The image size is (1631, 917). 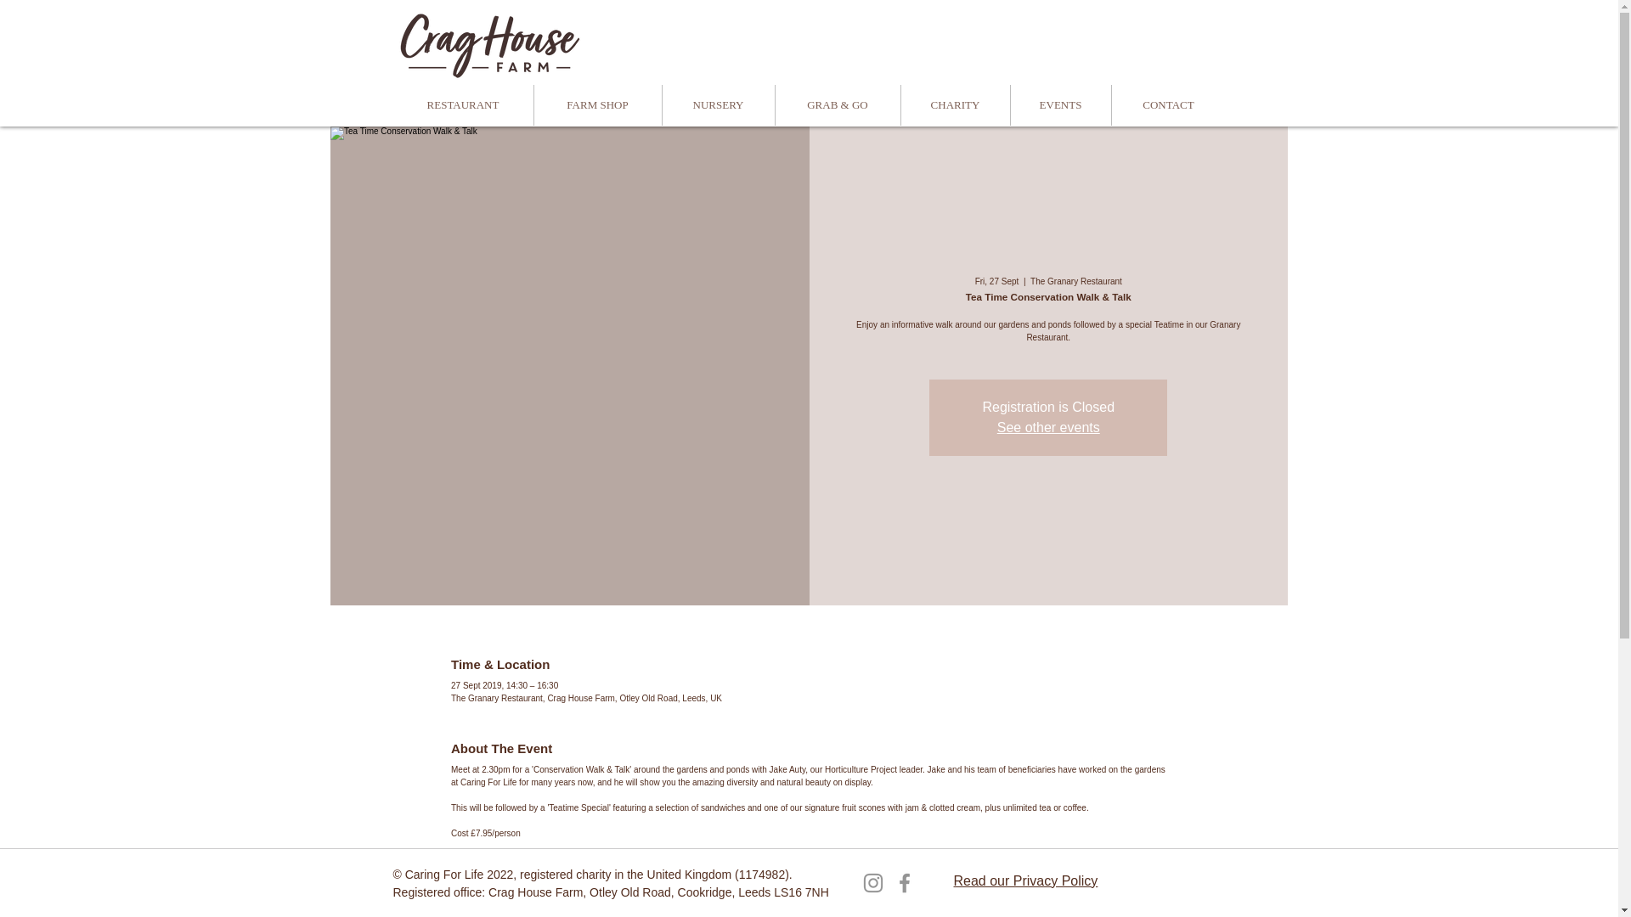 I want to click on See other events, so click(x=1048, y=426).